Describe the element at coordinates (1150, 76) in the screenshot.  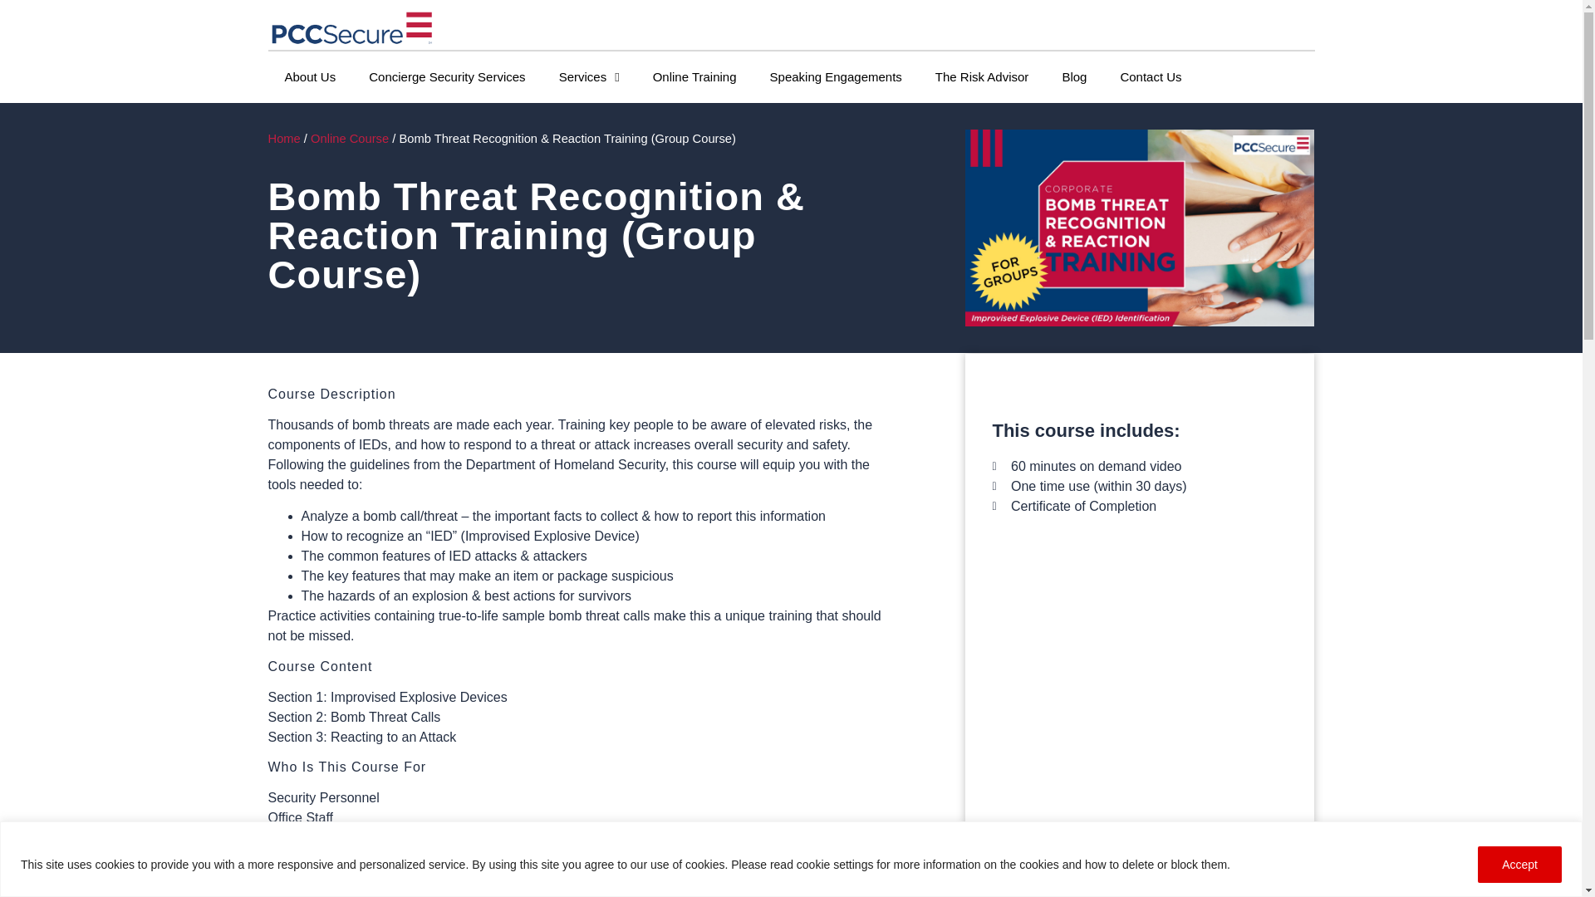
I see `Contact Us` at that location.